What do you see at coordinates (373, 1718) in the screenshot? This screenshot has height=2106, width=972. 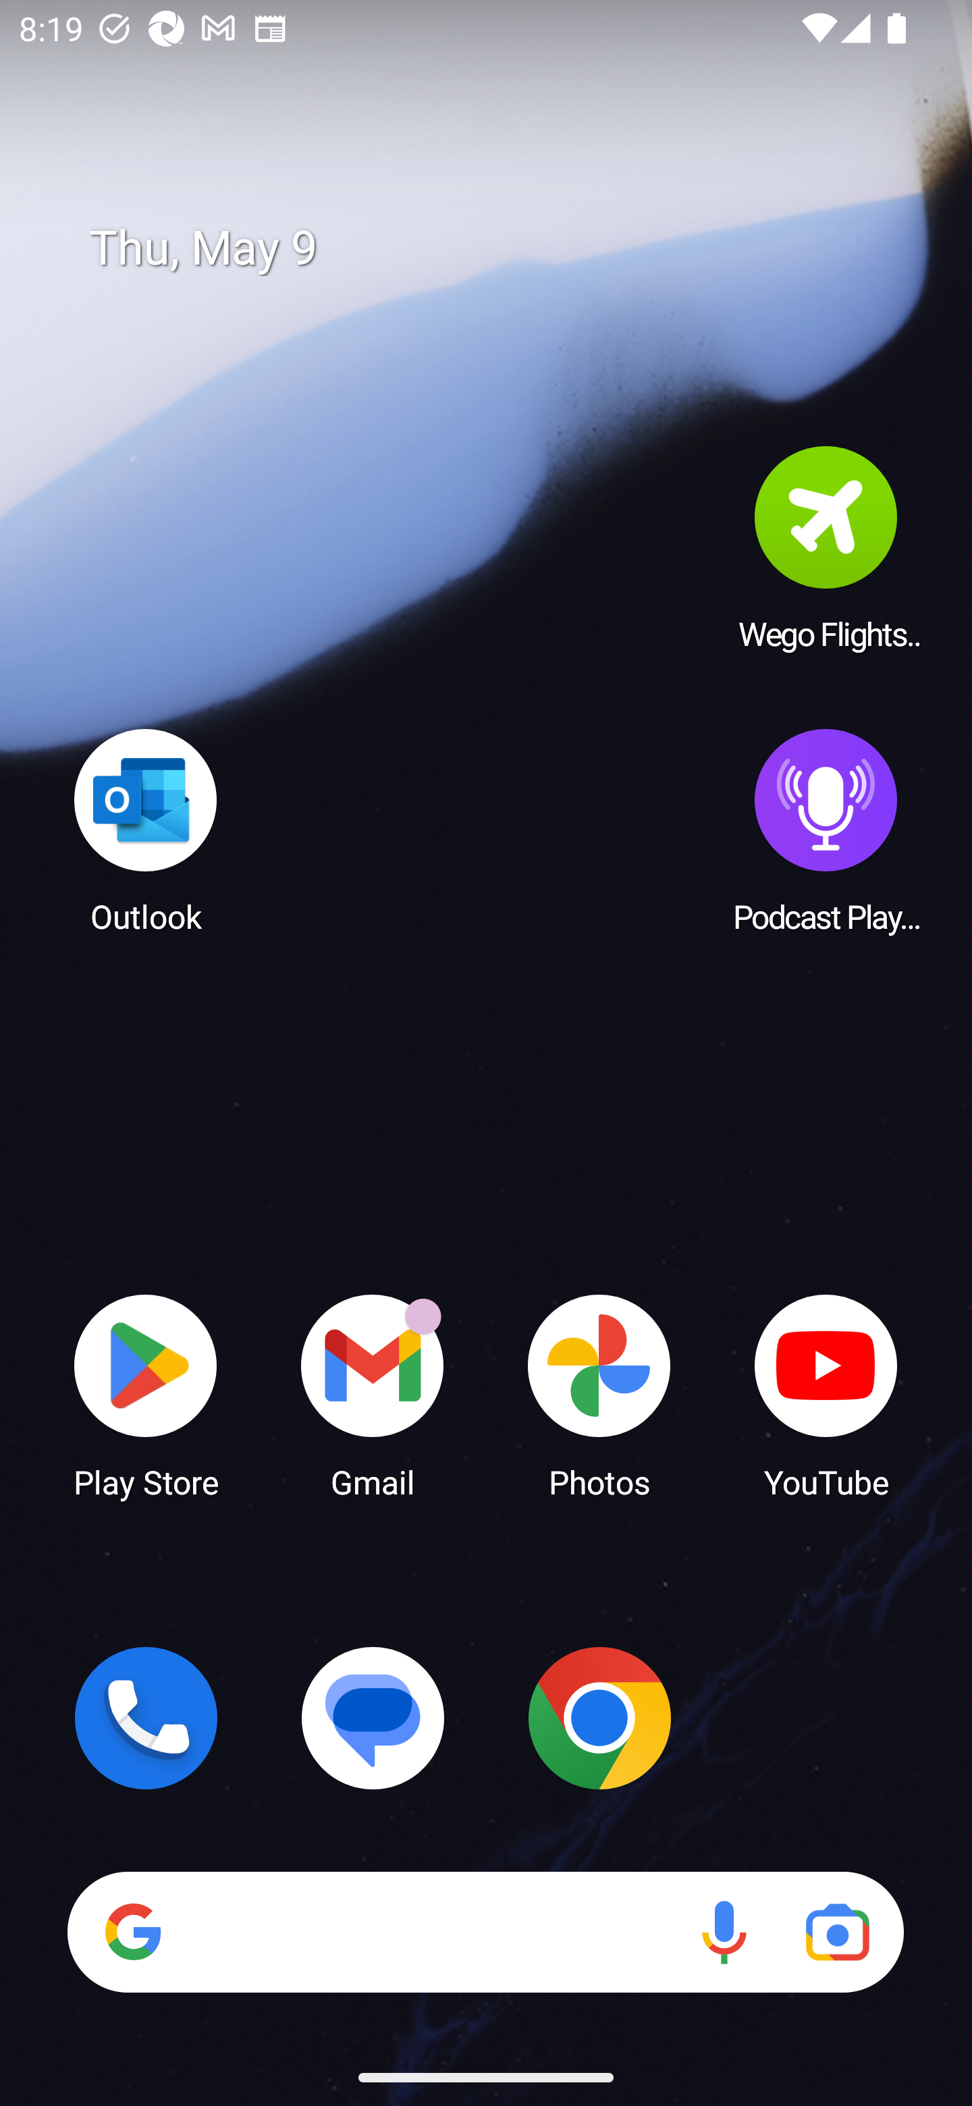 I see `Messages` at bounding box center [373, 1718].